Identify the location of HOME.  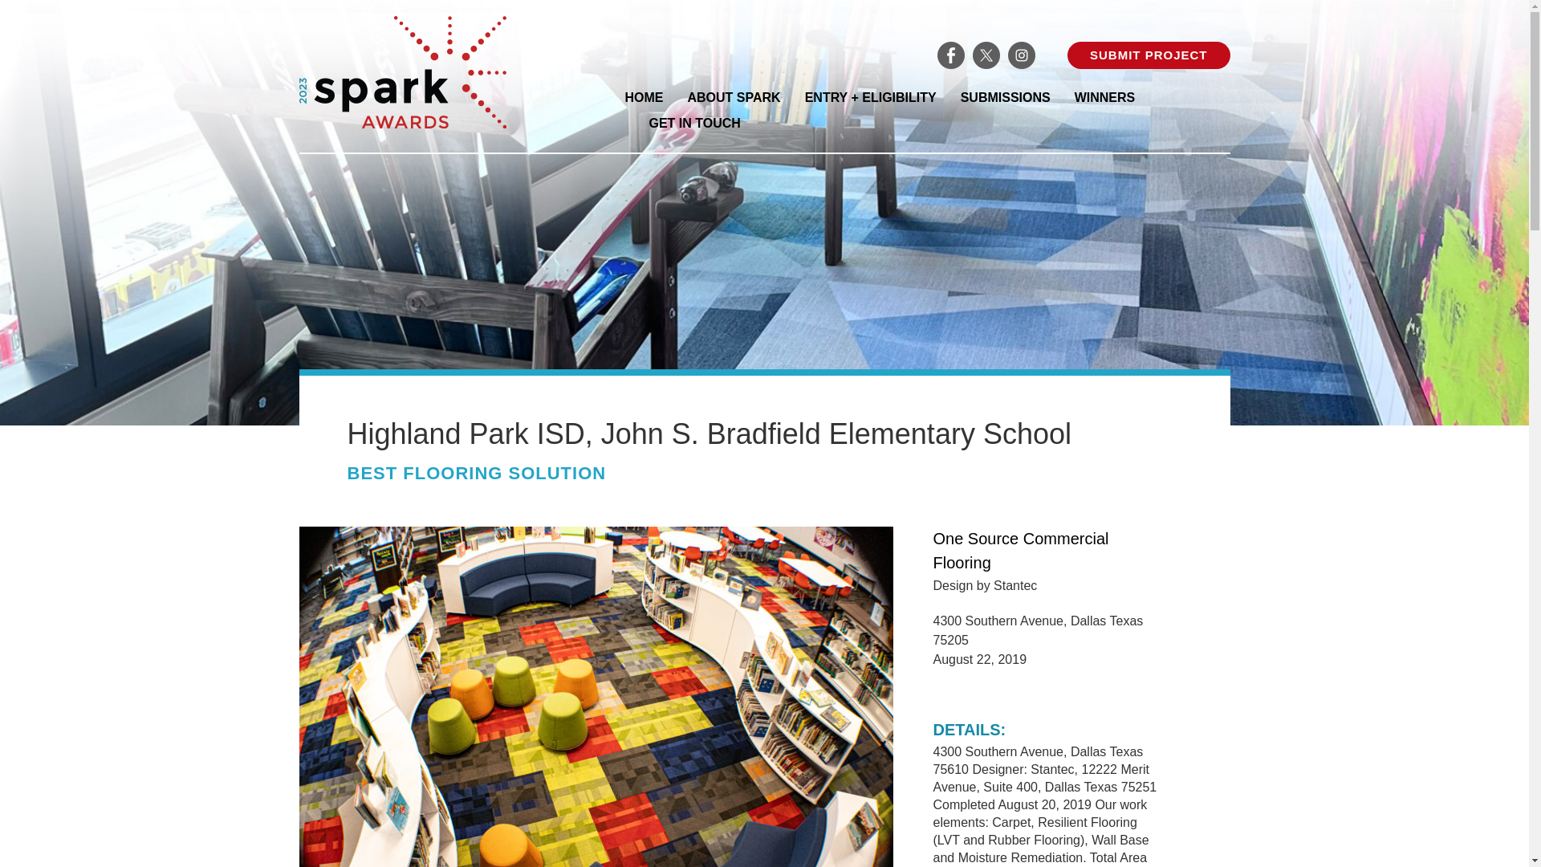
(643, 98).